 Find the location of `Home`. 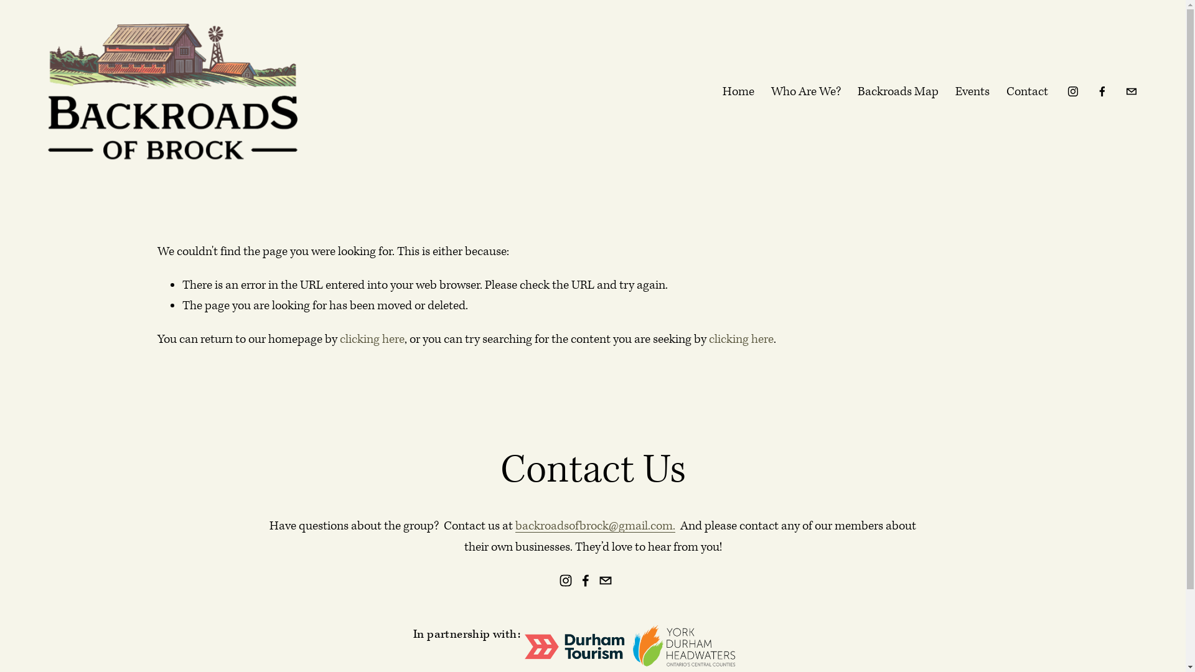

Home is located at coordinates (738, 92).